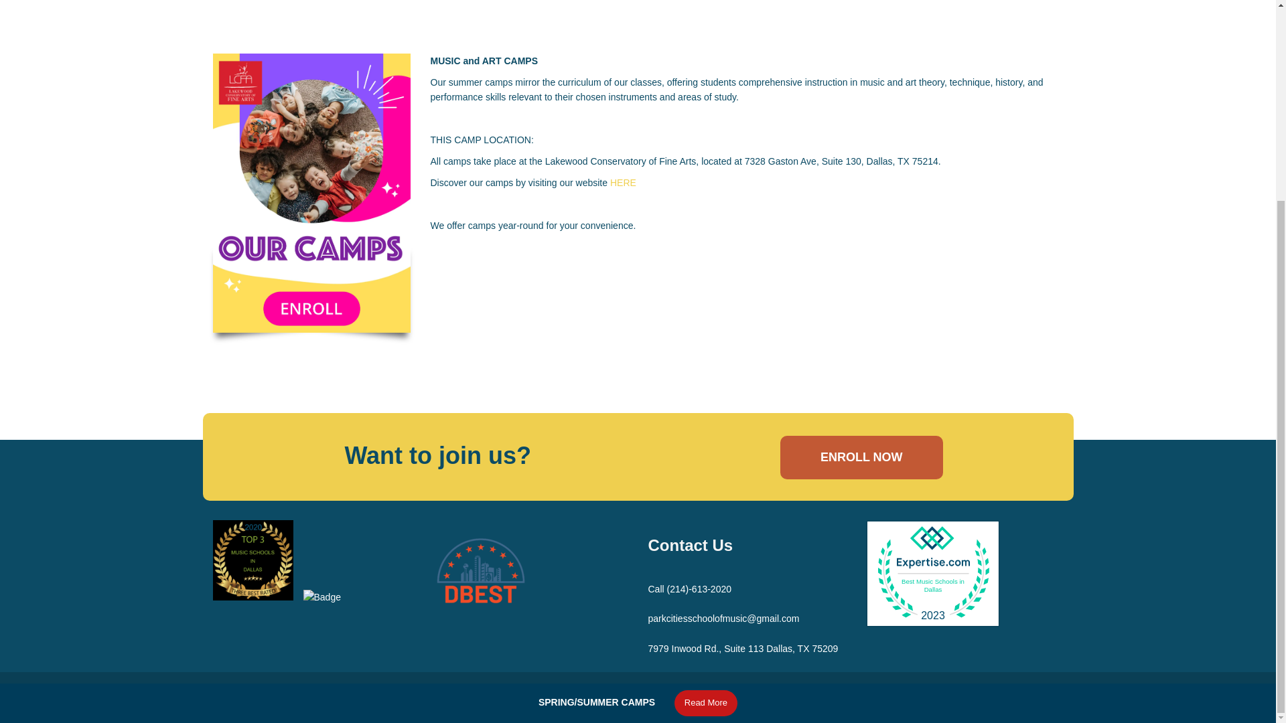 The width and height of the screenshot is (1286, 723). Describe the element at coordinates (861, 458) in the screenshot. I see `ENROLL NOW` at that location.